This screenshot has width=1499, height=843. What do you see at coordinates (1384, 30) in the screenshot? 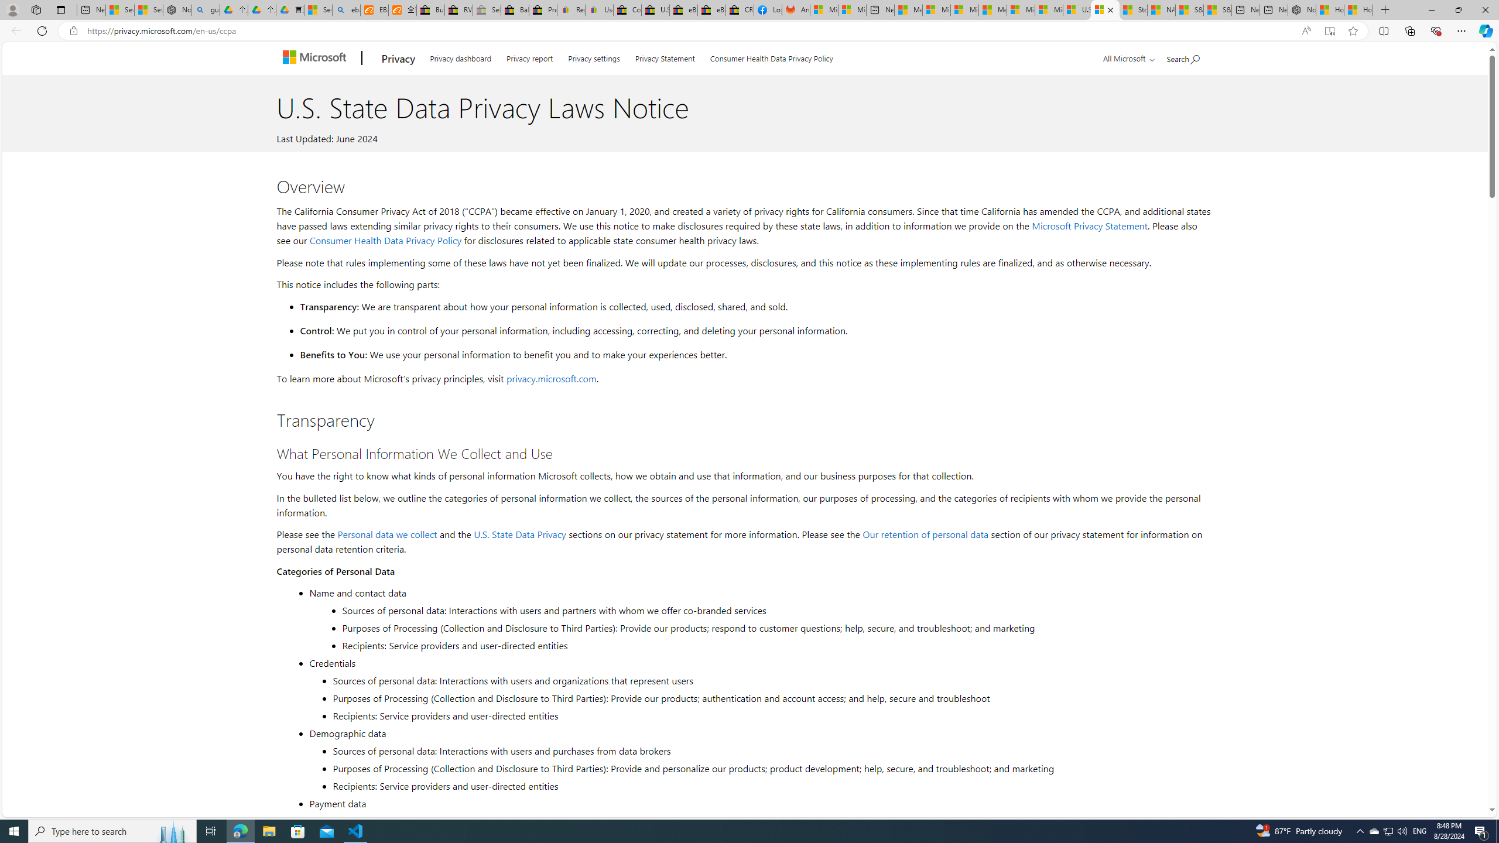
I see `Split screen` at bounding box center [1384, 30].